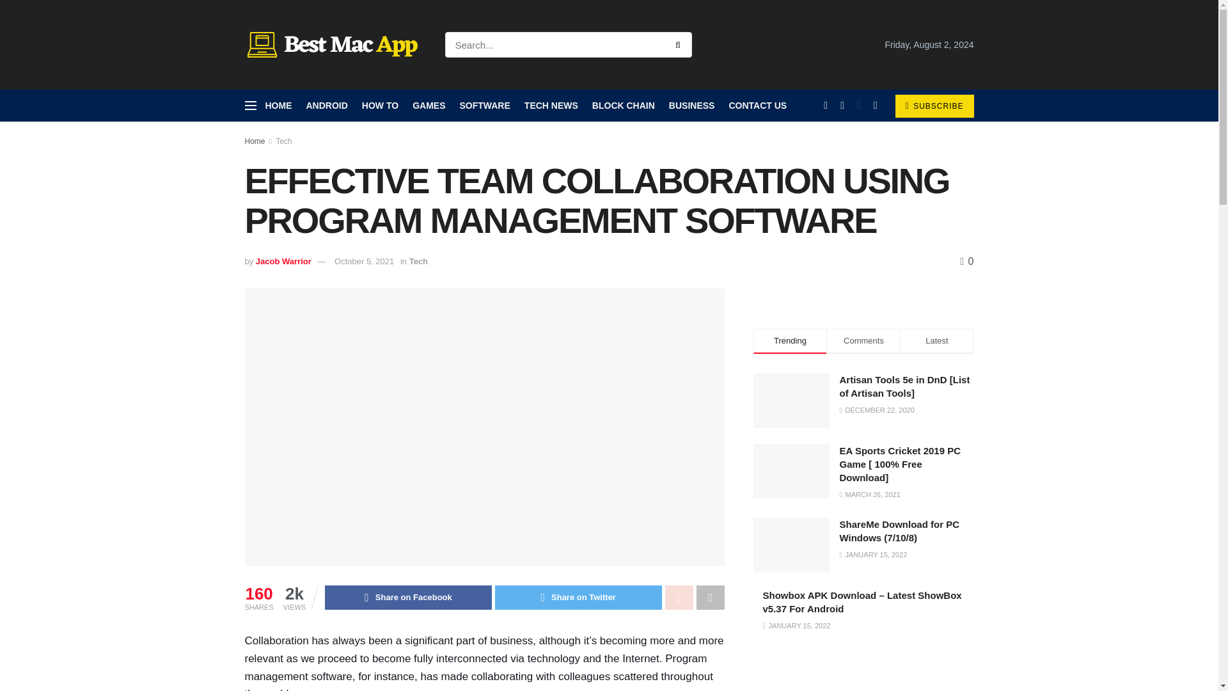  What do you see at coordinates (429, 106) in the screenshot?
I see `GAMES` at bounding box center [429, 106].